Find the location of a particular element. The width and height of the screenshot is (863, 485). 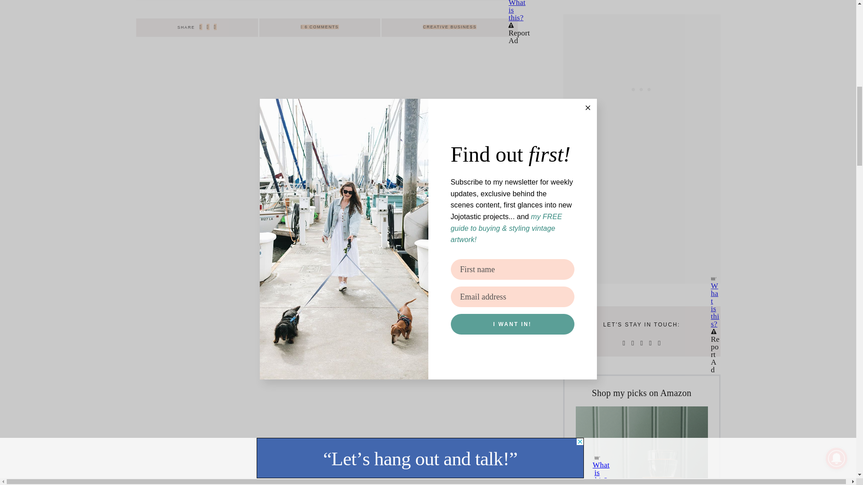

View all posts in Creative Business is located at coordinates (449, 27).